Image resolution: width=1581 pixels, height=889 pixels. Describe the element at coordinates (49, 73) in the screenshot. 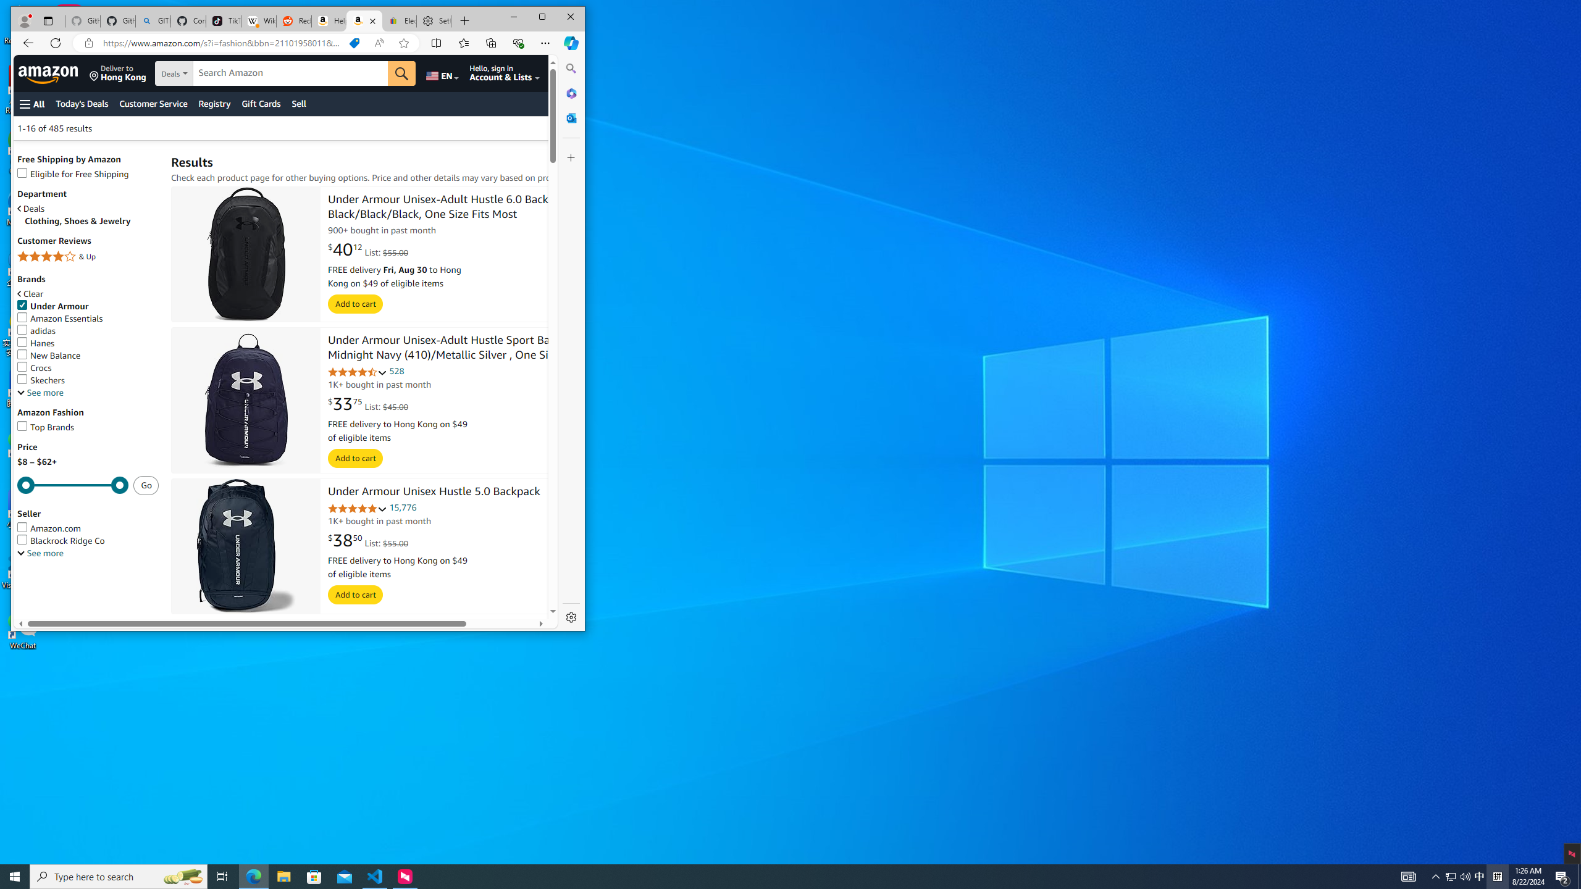

I see `Amazon` at that location.